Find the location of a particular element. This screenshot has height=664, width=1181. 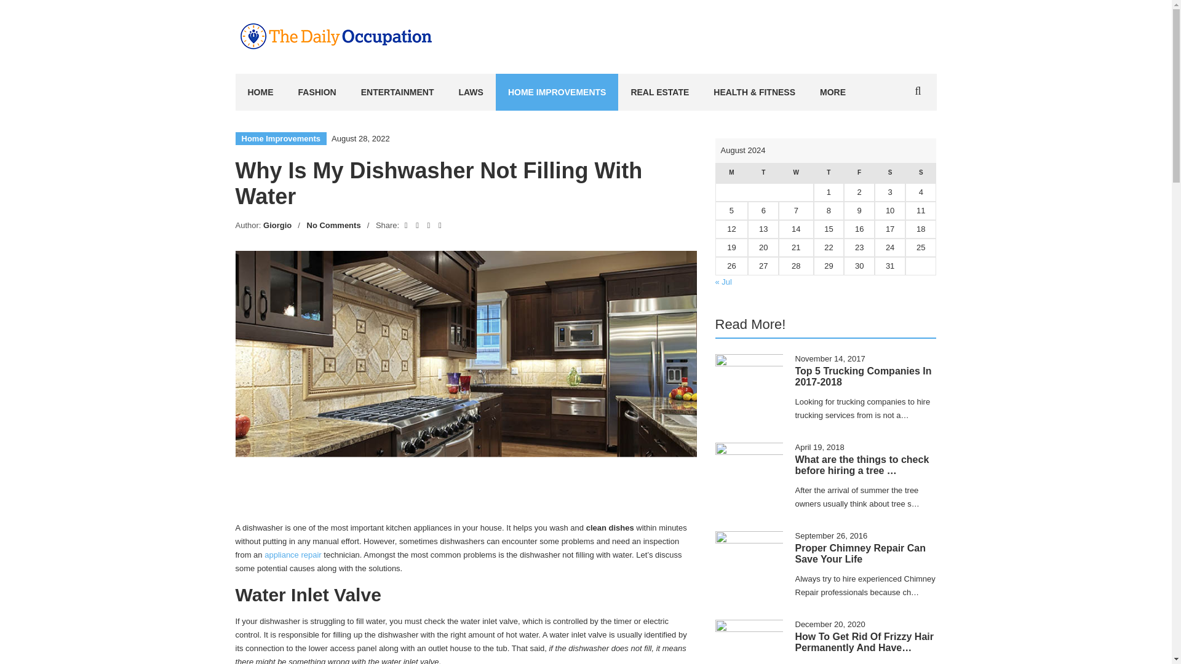

appliance repair is located at coordinates (293, 555).